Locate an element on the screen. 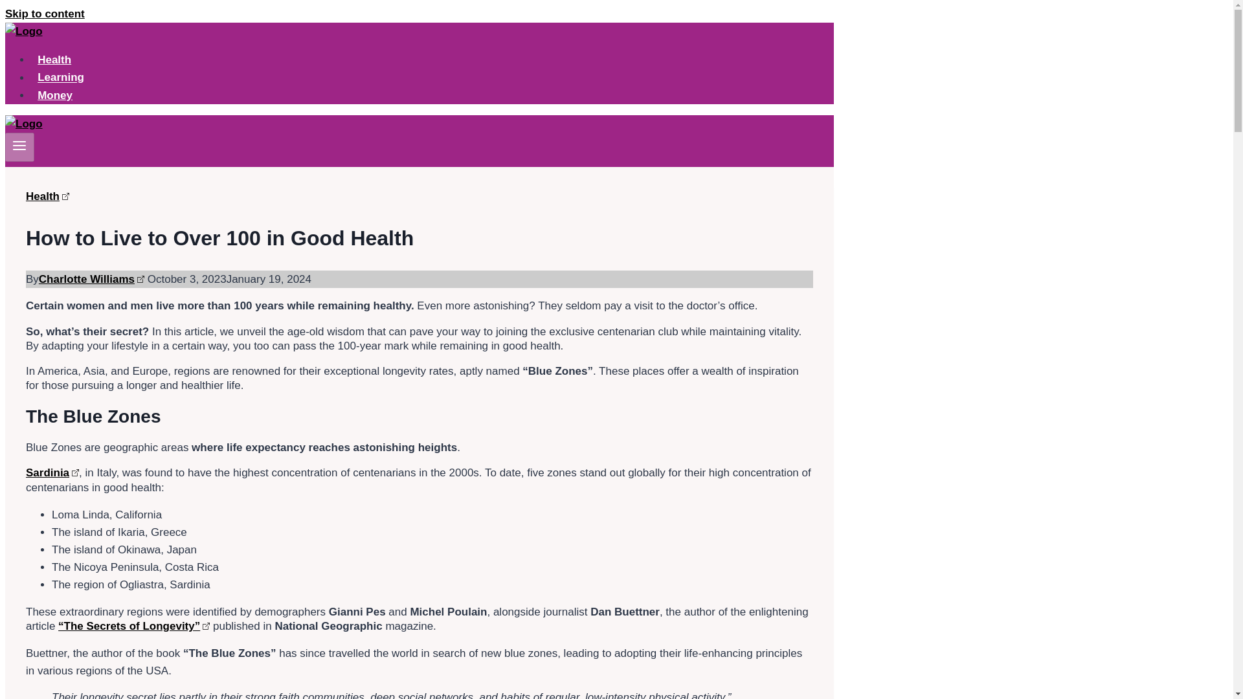 Image resolution: width=1243 pixels, height=699 pixels. Charlotte Williams is located at coordinates (91, 279).